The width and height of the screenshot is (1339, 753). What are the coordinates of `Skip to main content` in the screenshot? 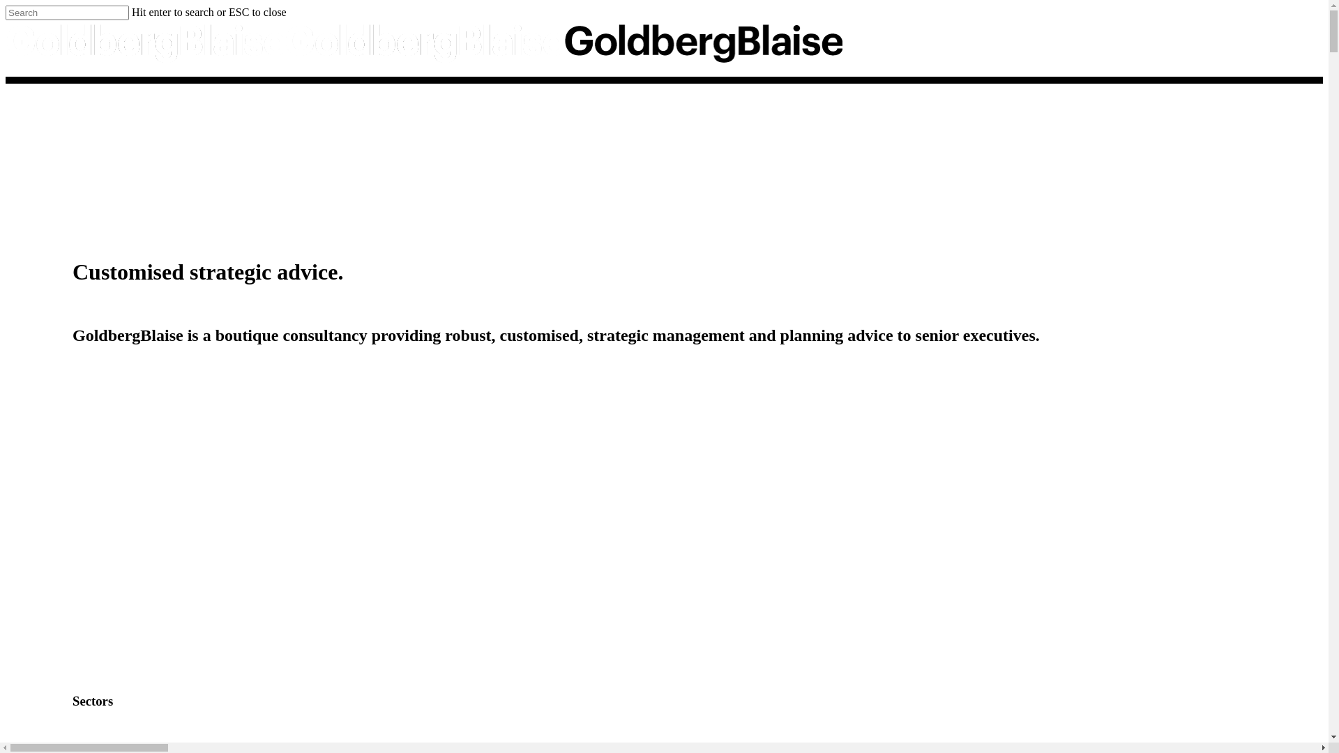 It's located at (6, 6).